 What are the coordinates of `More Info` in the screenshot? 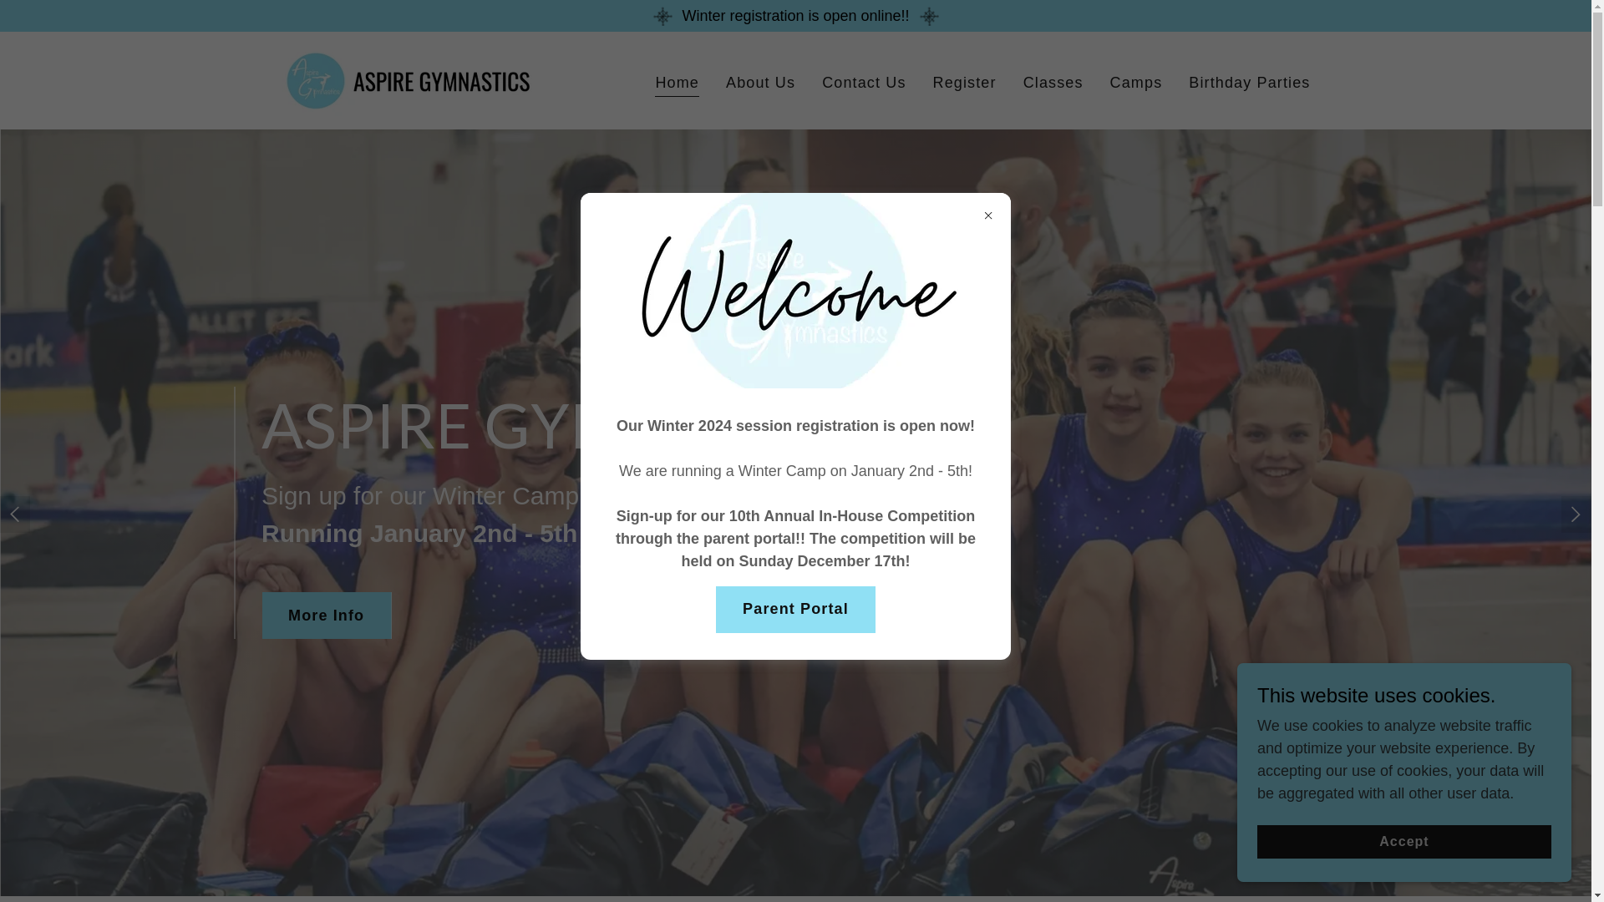 It's located at (326, 616).